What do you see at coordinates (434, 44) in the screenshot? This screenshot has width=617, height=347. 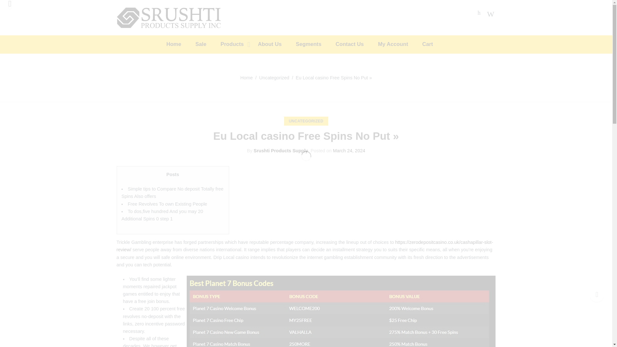 I see `Cart` at bounding box center [434, 44].